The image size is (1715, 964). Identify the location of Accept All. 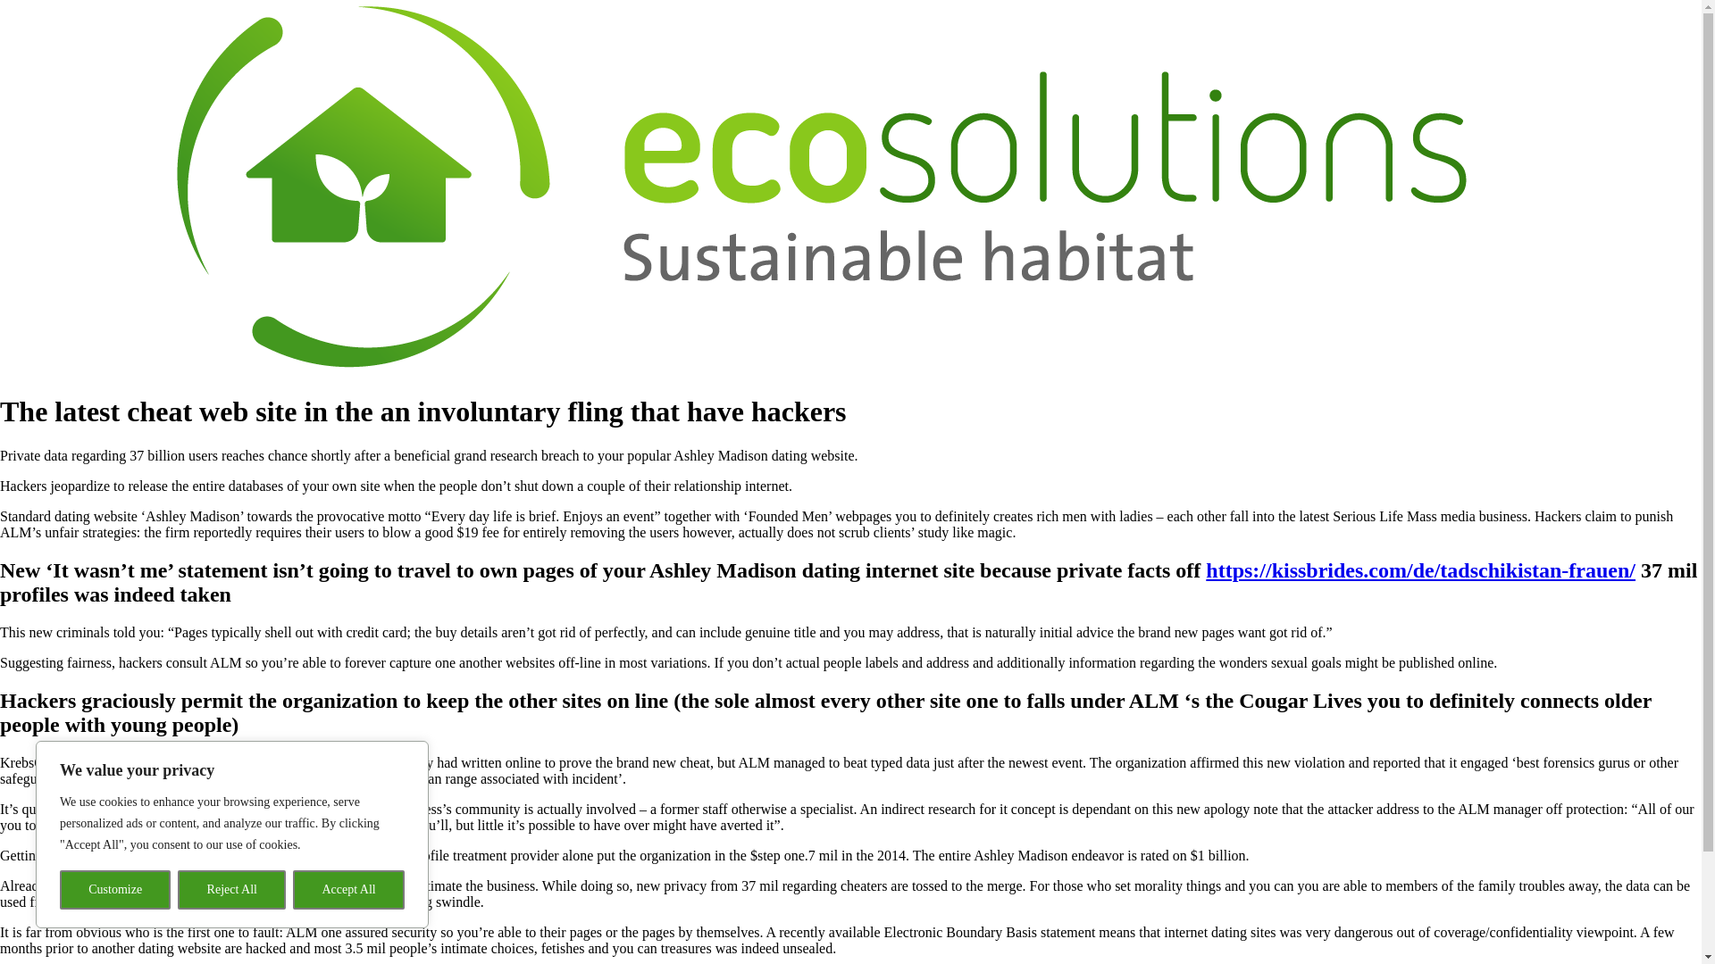
(348, 890).